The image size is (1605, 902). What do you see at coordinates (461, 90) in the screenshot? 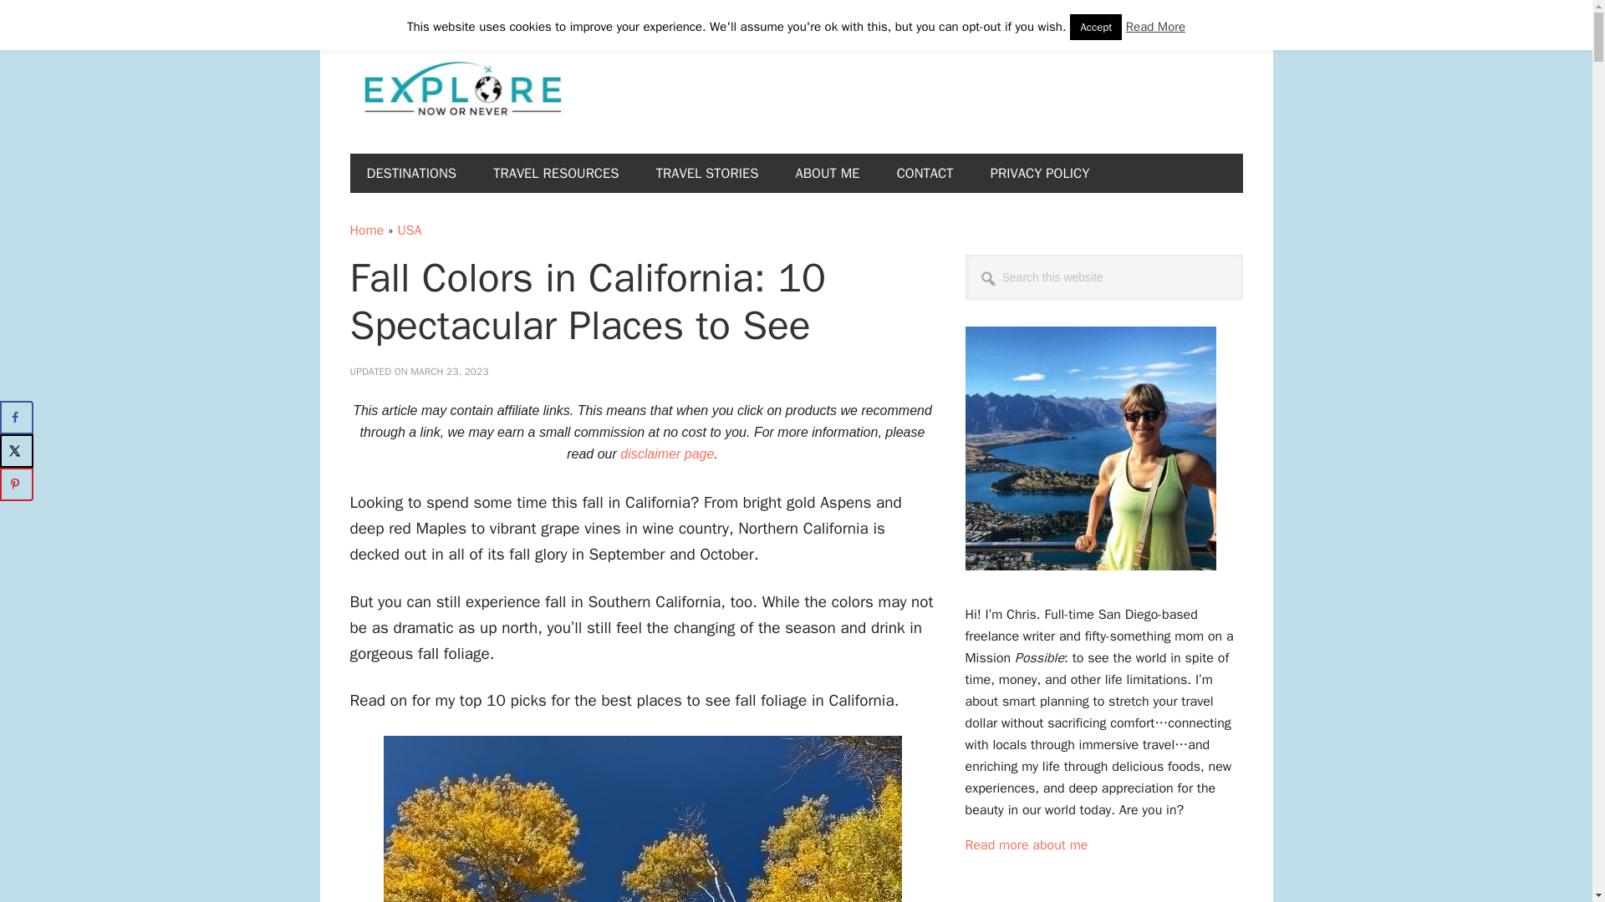
I see `EXPLORE NOW OR NEVER` at bounding box center [461, 90].